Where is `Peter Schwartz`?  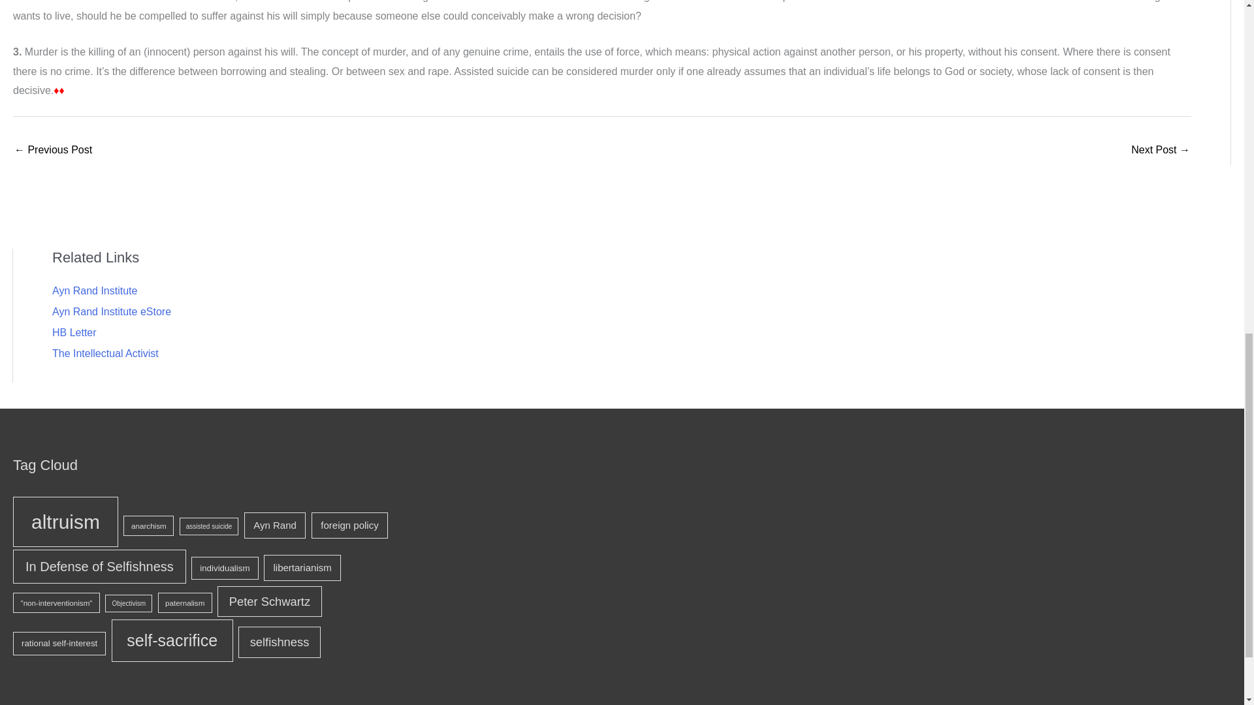
Peter Schwartz is located at coordinates (269, 602).